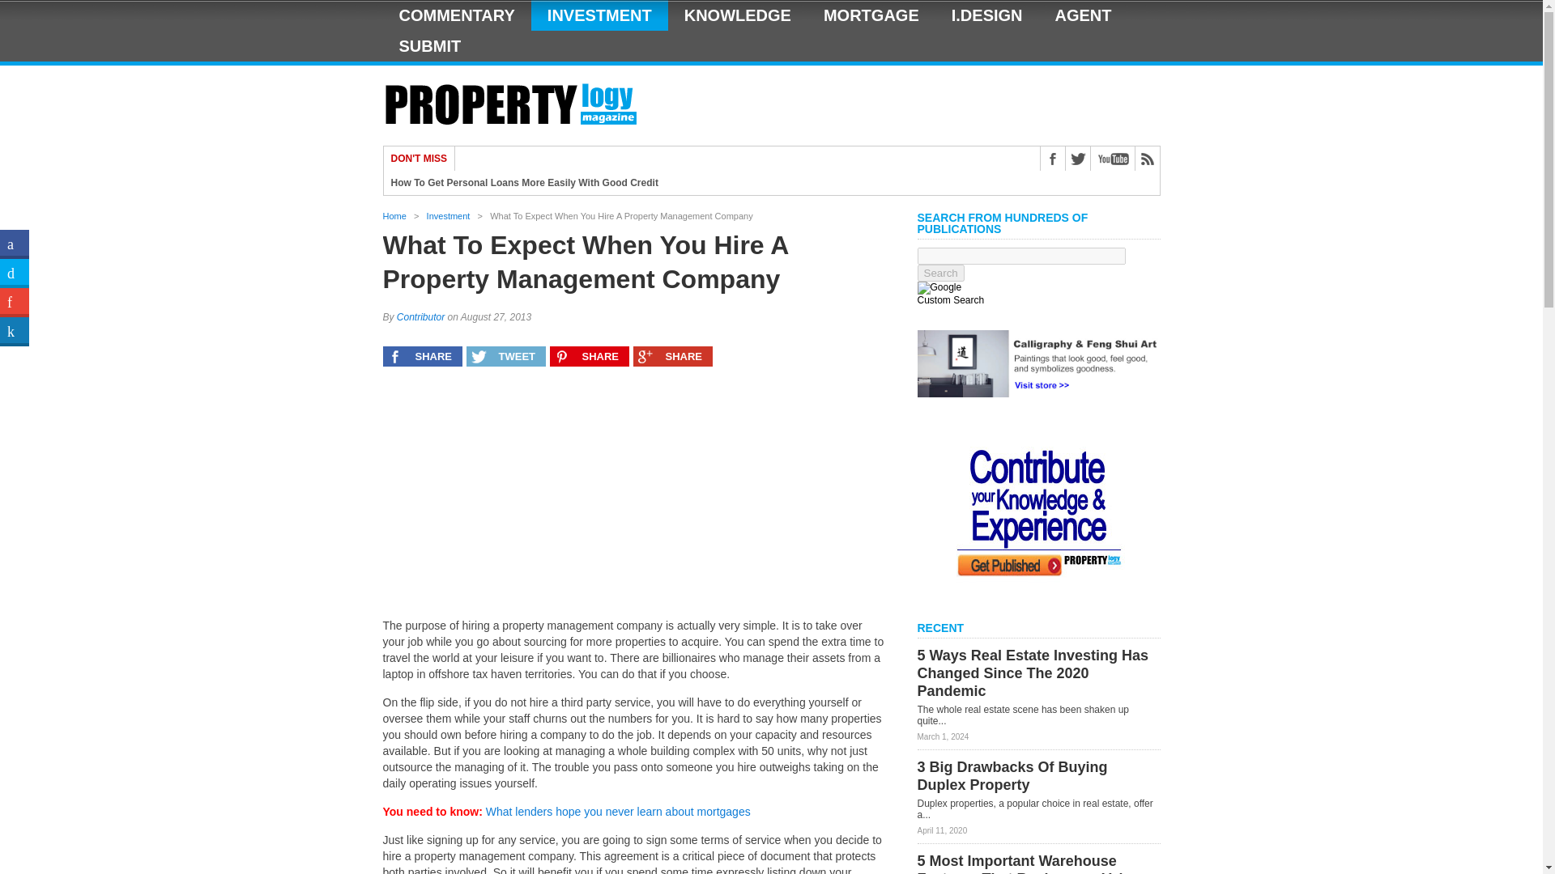 The width and height of the screenshot is (1555, 874). What do you see at coordinates (429, 45) in the screenshot?
I see `SUBMIT` at bounding box center [429, 45].